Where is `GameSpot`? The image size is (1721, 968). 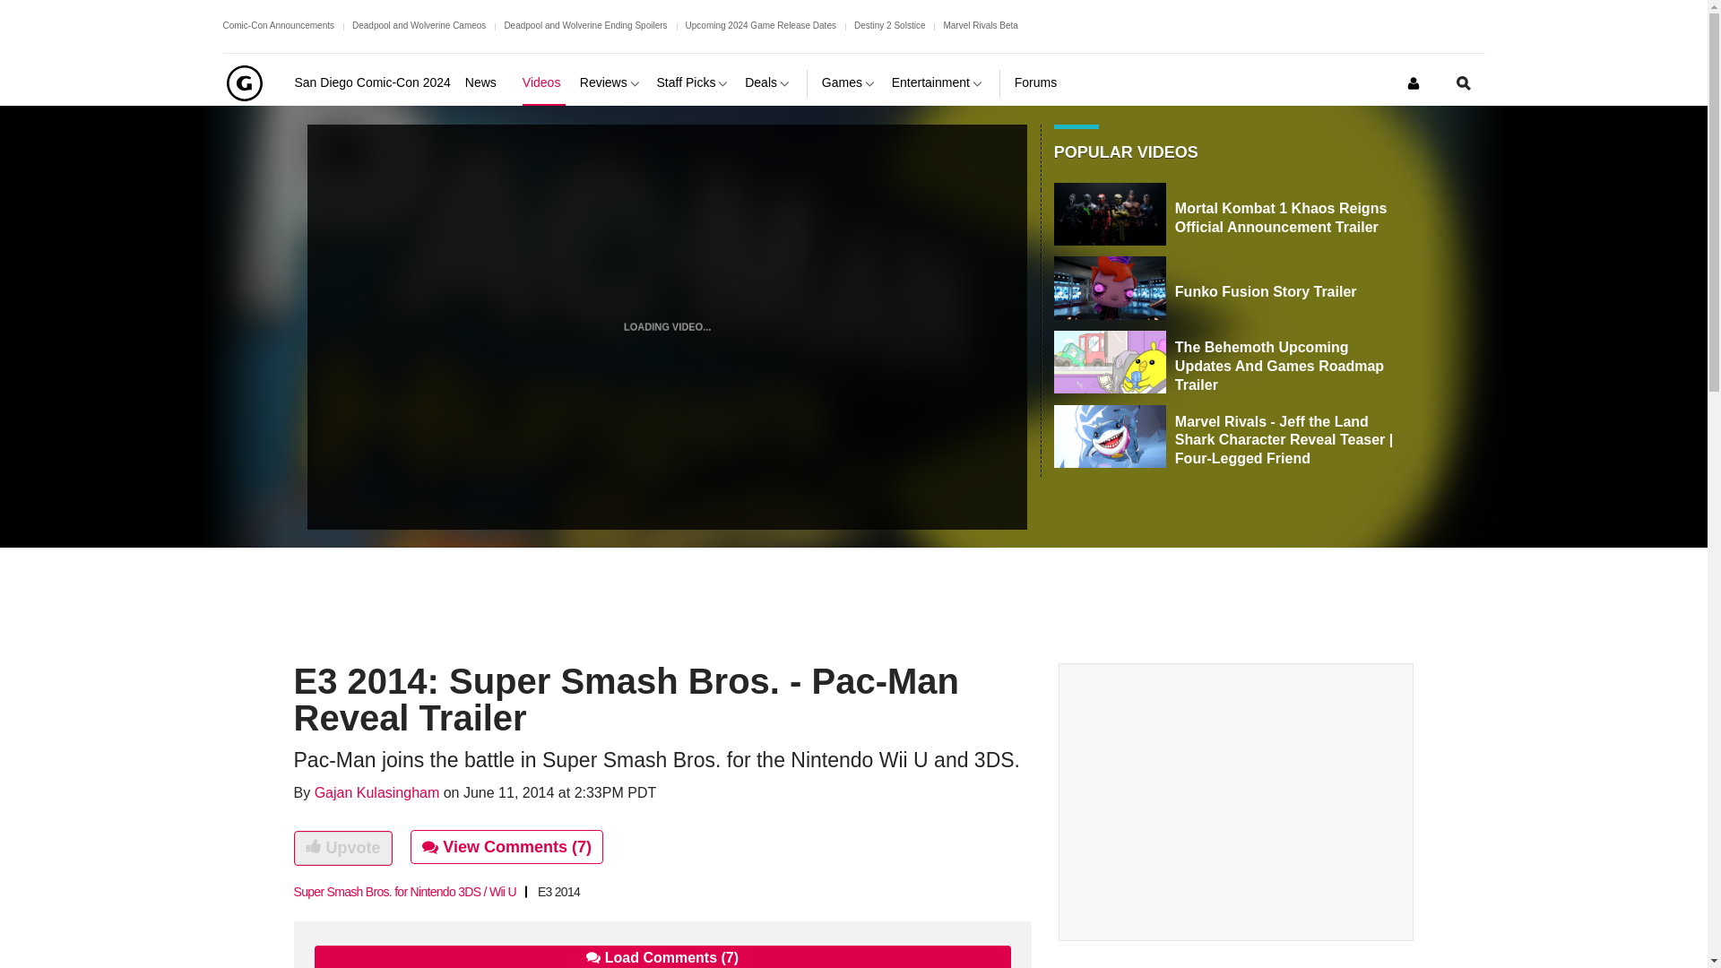 GameSpot is located at coordinates (243, 82).